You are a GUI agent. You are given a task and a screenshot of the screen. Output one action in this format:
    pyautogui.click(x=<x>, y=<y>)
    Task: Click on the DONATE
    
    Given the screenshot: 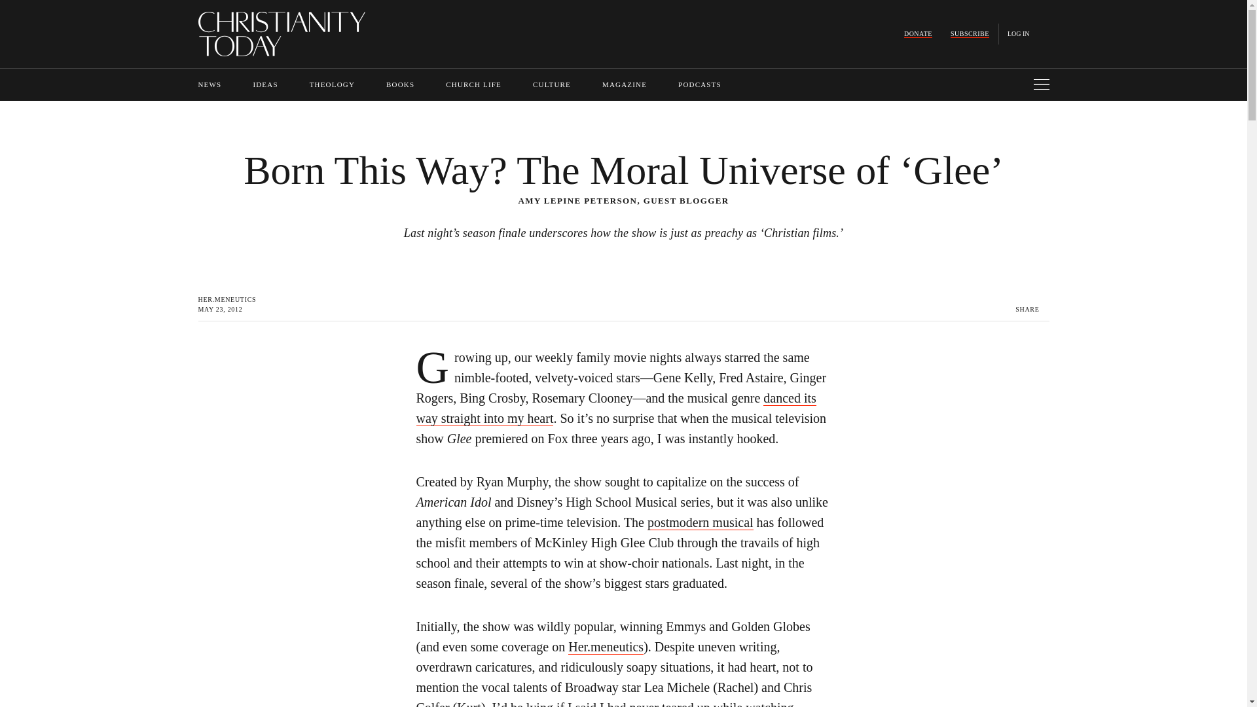 What is the action you would take?
    pyautogui.click(x=918, y=34)
    